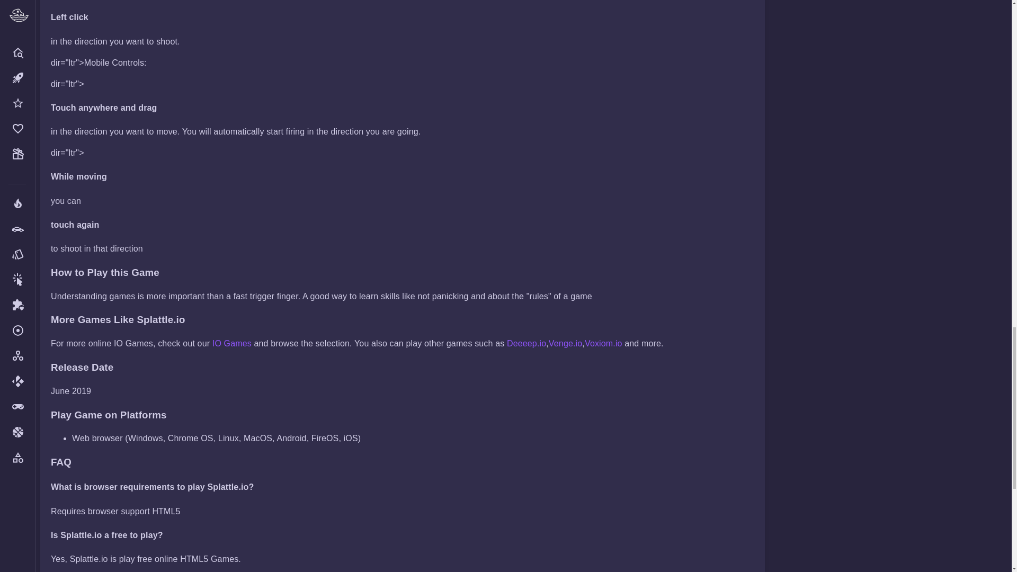 This screenshot has width=1017, height=572. What do you see at coordinates (604, 343) in the screenshot?
I see `Voxiom.io` at bounding box center [604, 343].